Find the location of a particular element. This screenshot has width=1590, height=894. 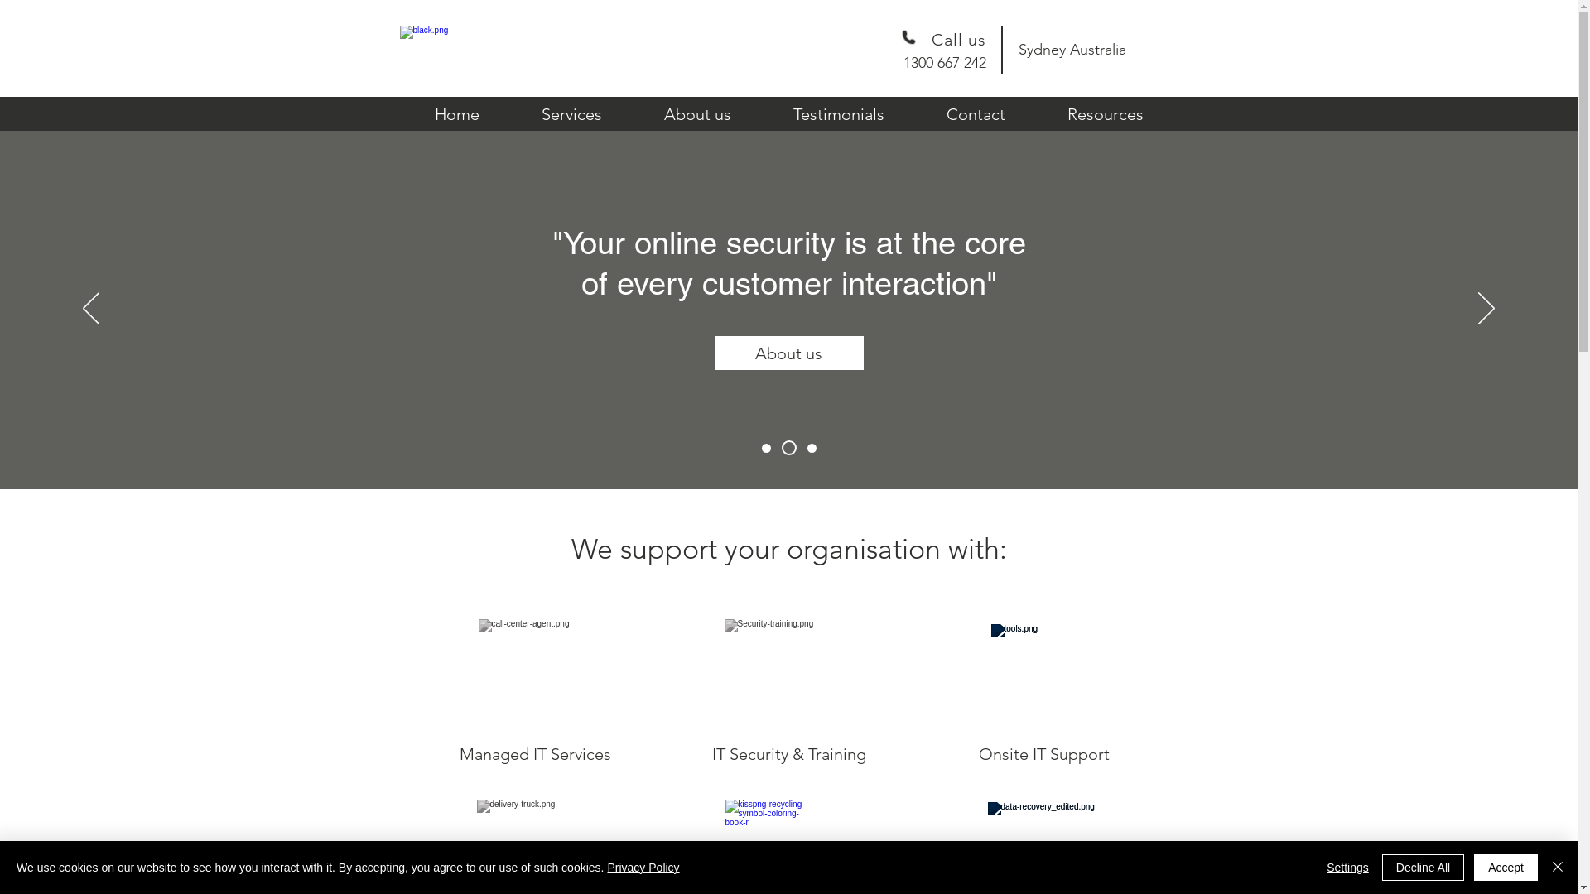

Accept is located at coordinates (1506, 868).